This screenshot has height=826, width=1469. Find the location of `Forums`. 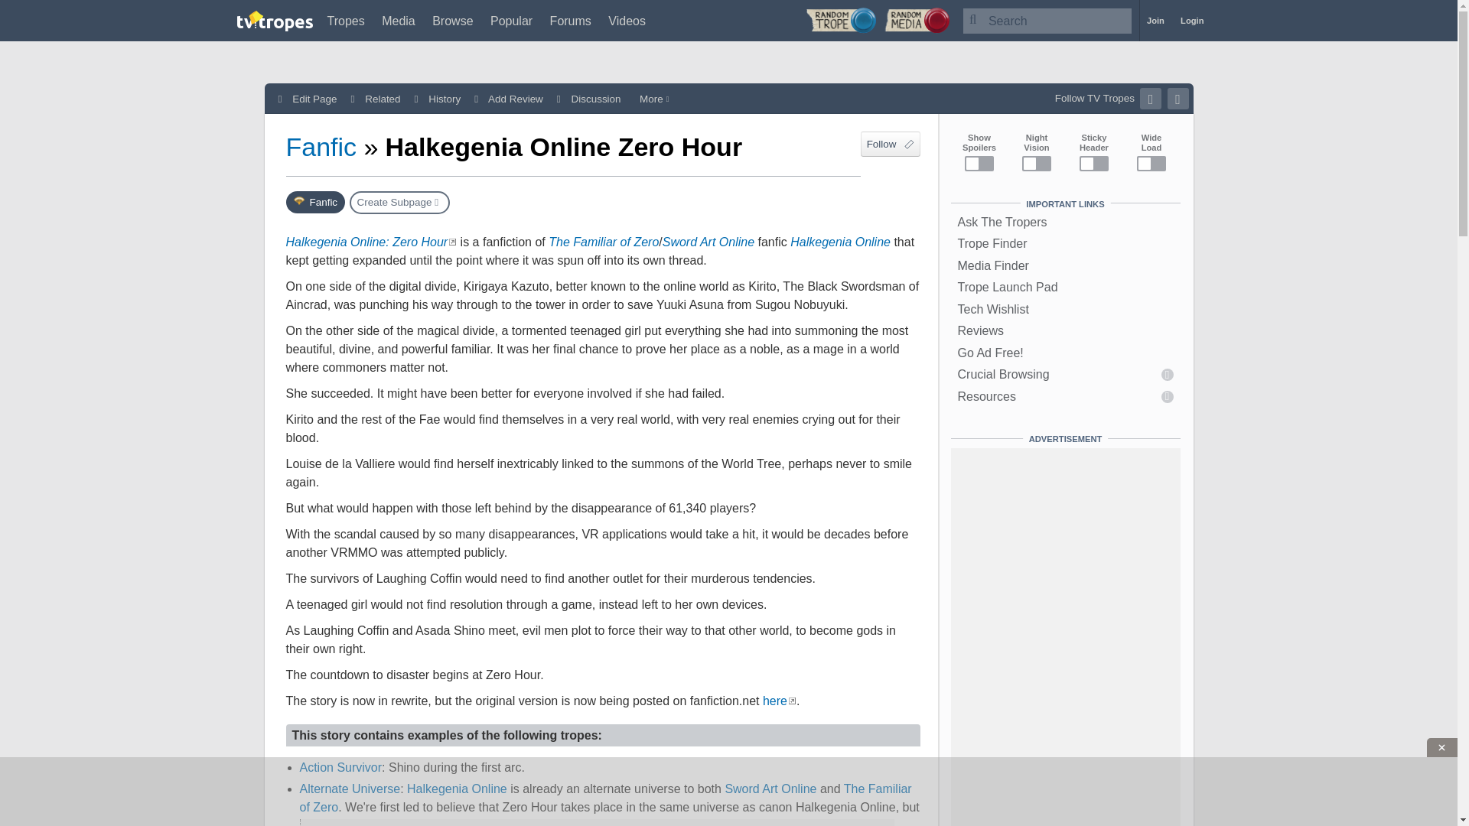

Forums is located at coordinates (571, 21).